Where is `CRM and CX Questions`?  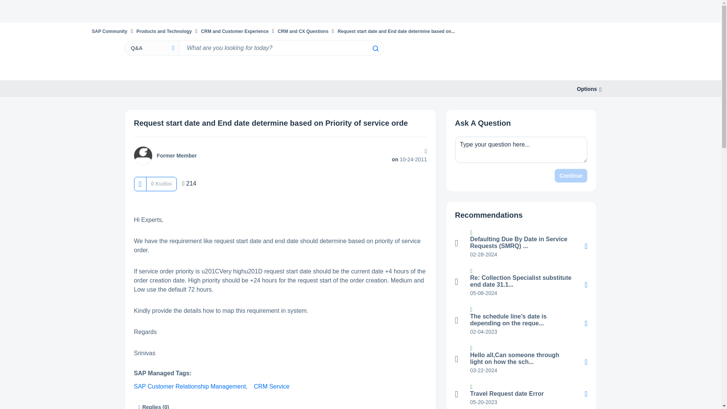 CRM and CX Questions is located at coordinates (303, 31).